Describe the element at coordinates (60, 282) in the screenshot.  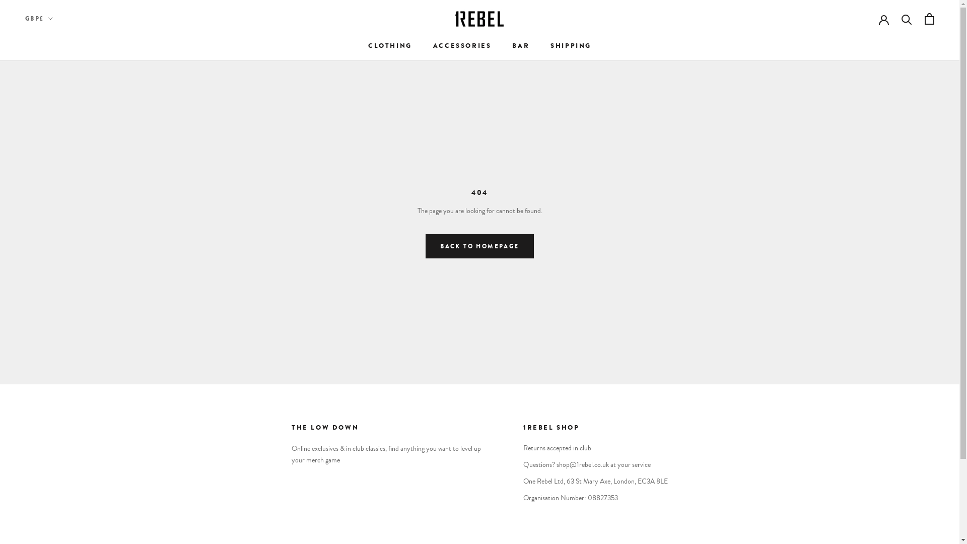
I see `BWP` at that location.